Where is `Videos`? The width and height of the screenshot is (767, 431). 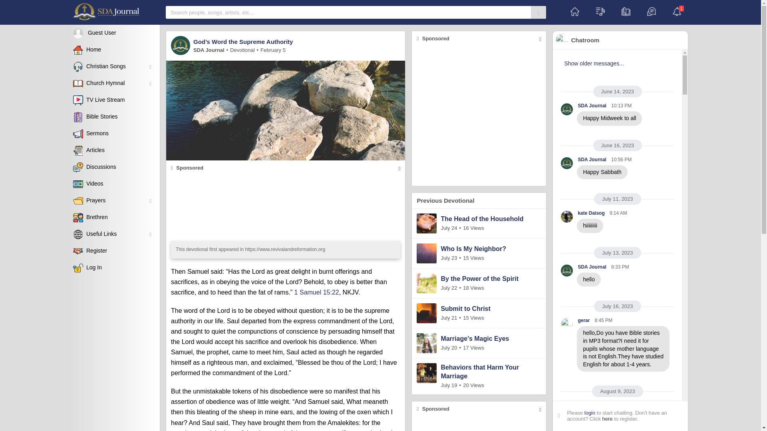 Videos is located at coordinates (113, 184).